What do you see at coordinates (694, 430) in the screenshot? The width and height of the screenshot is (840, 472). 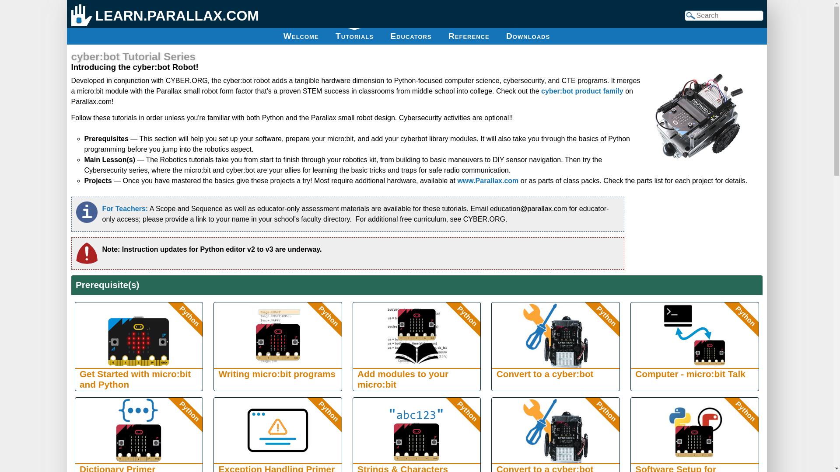 I see `Software Setup for micro:bit` at bounding box center [694, 430].